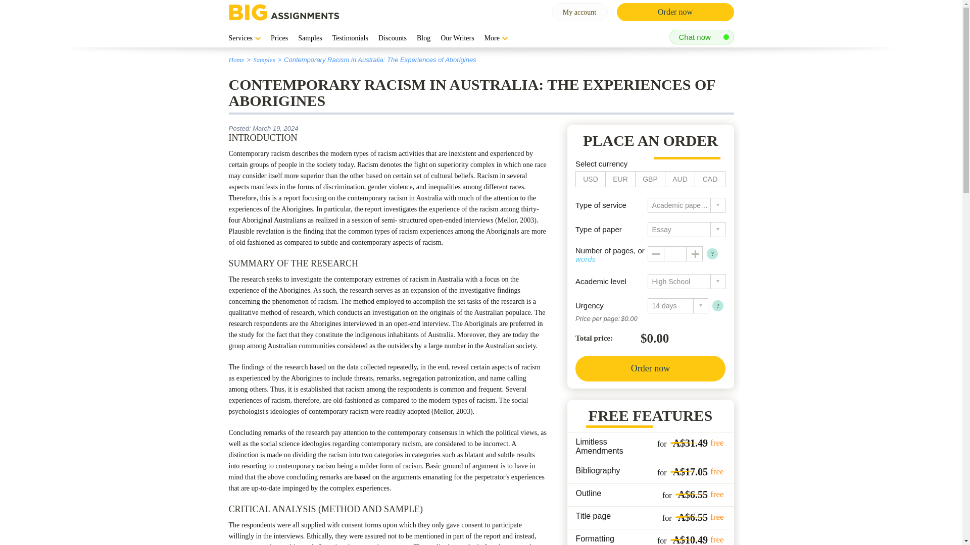 This screenshot has width=970, height=545. Describe the element at coordinates (717, 306) in the screenshot. I see `Choose within what time frames we should complete your paper` at that location.